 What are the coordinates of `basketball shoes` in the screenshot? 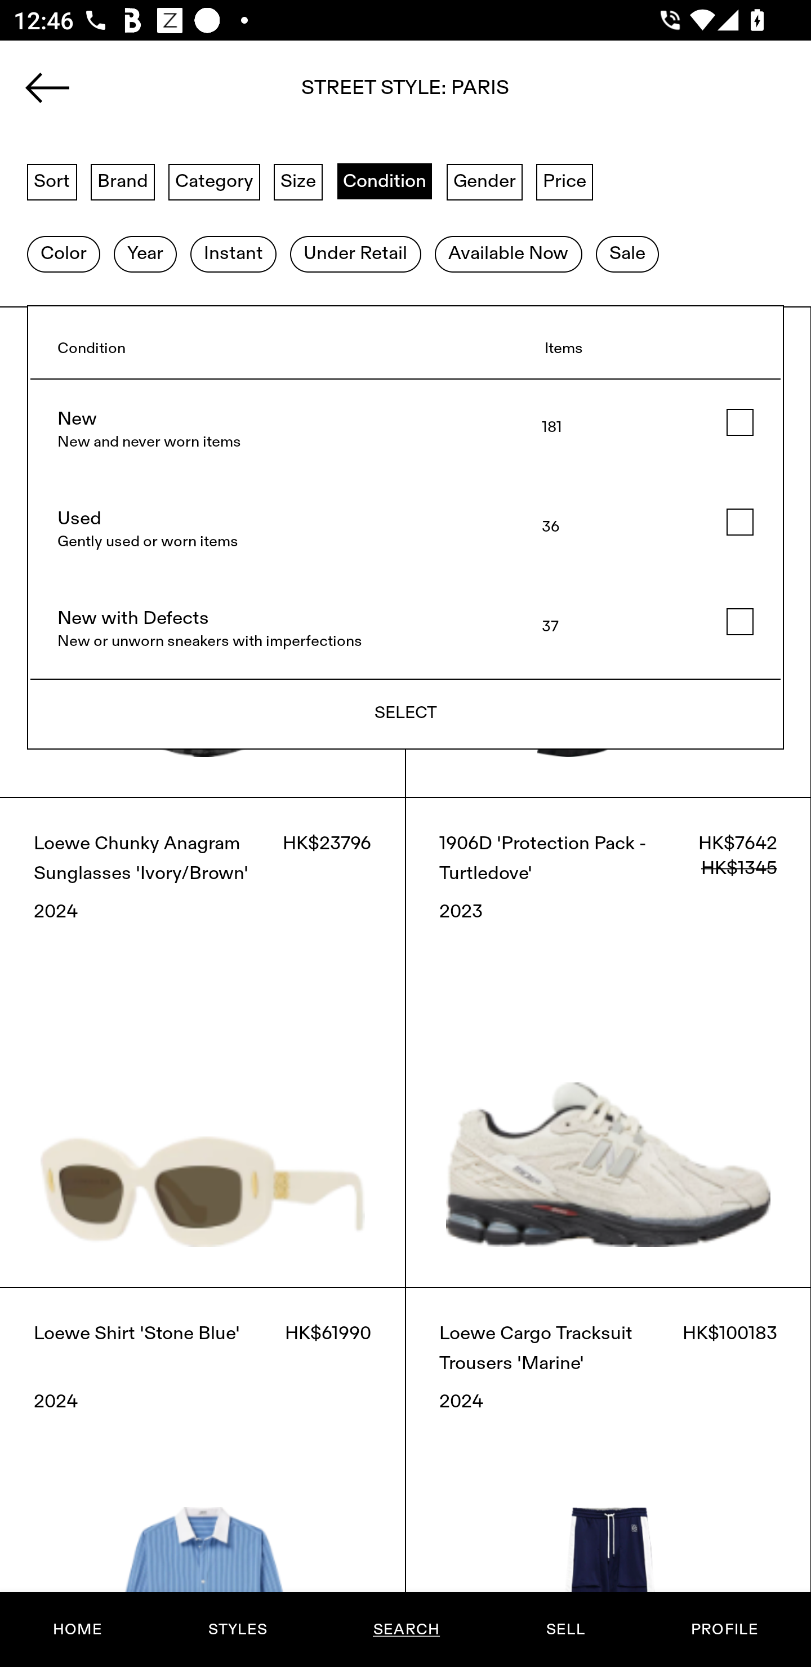 It's located at (405, 94).